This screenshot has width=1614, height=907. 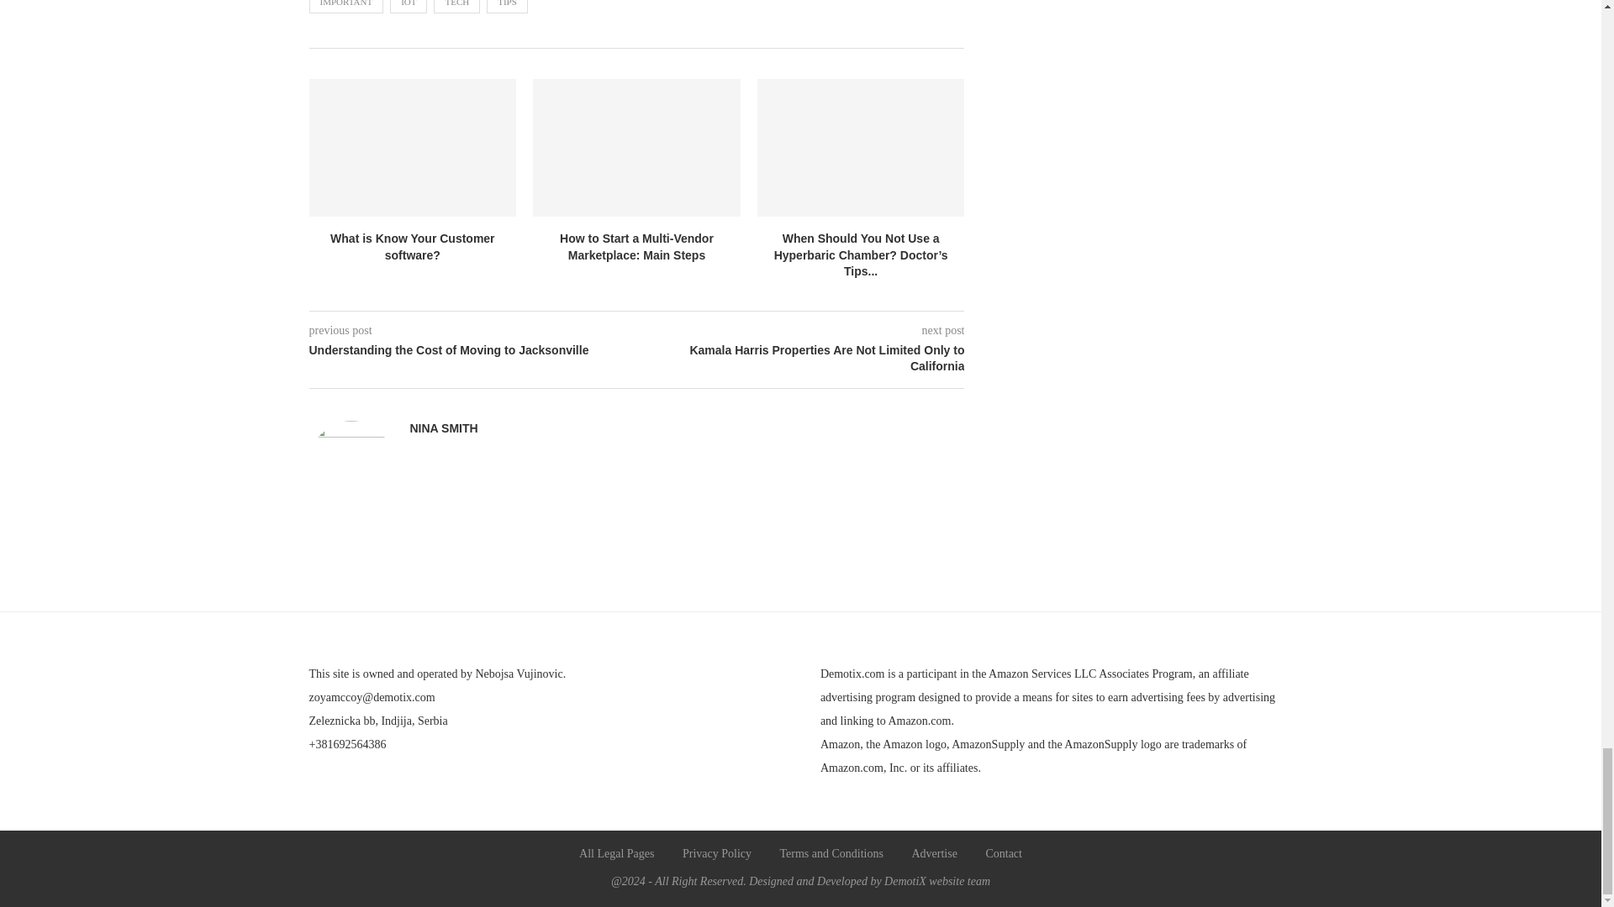 I want to click on What is Know Your Customer software?, so click(x=413, y=247).